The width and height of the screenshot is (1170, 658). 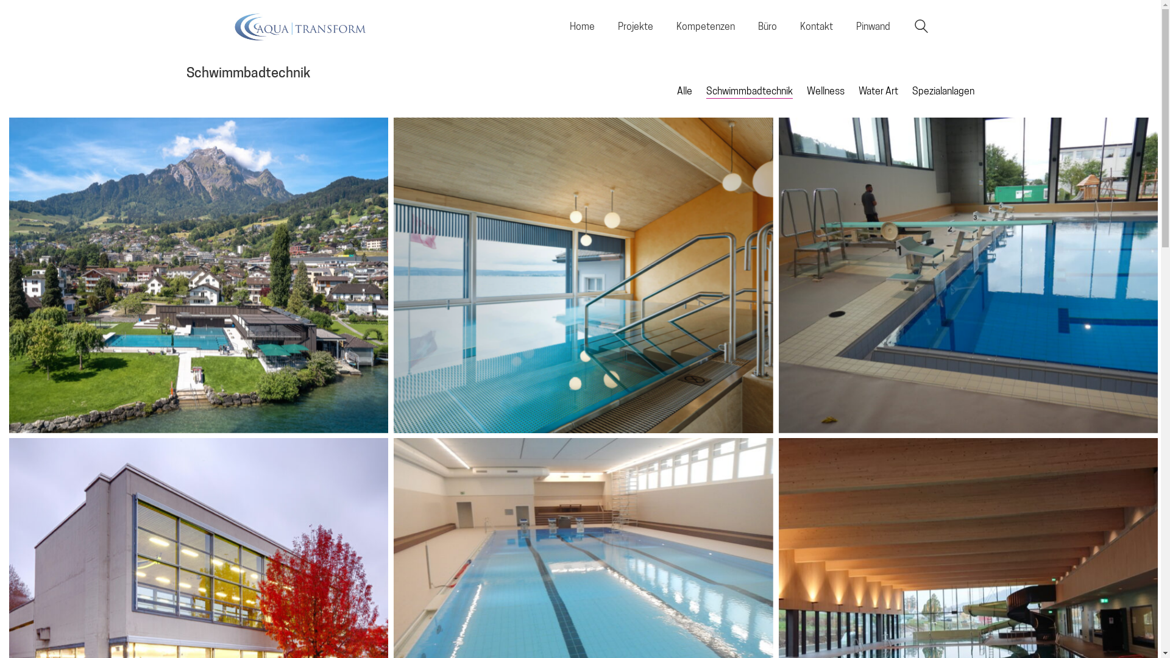 I want to click on Schwimmbadtechnik, so click(x=750, y=91).